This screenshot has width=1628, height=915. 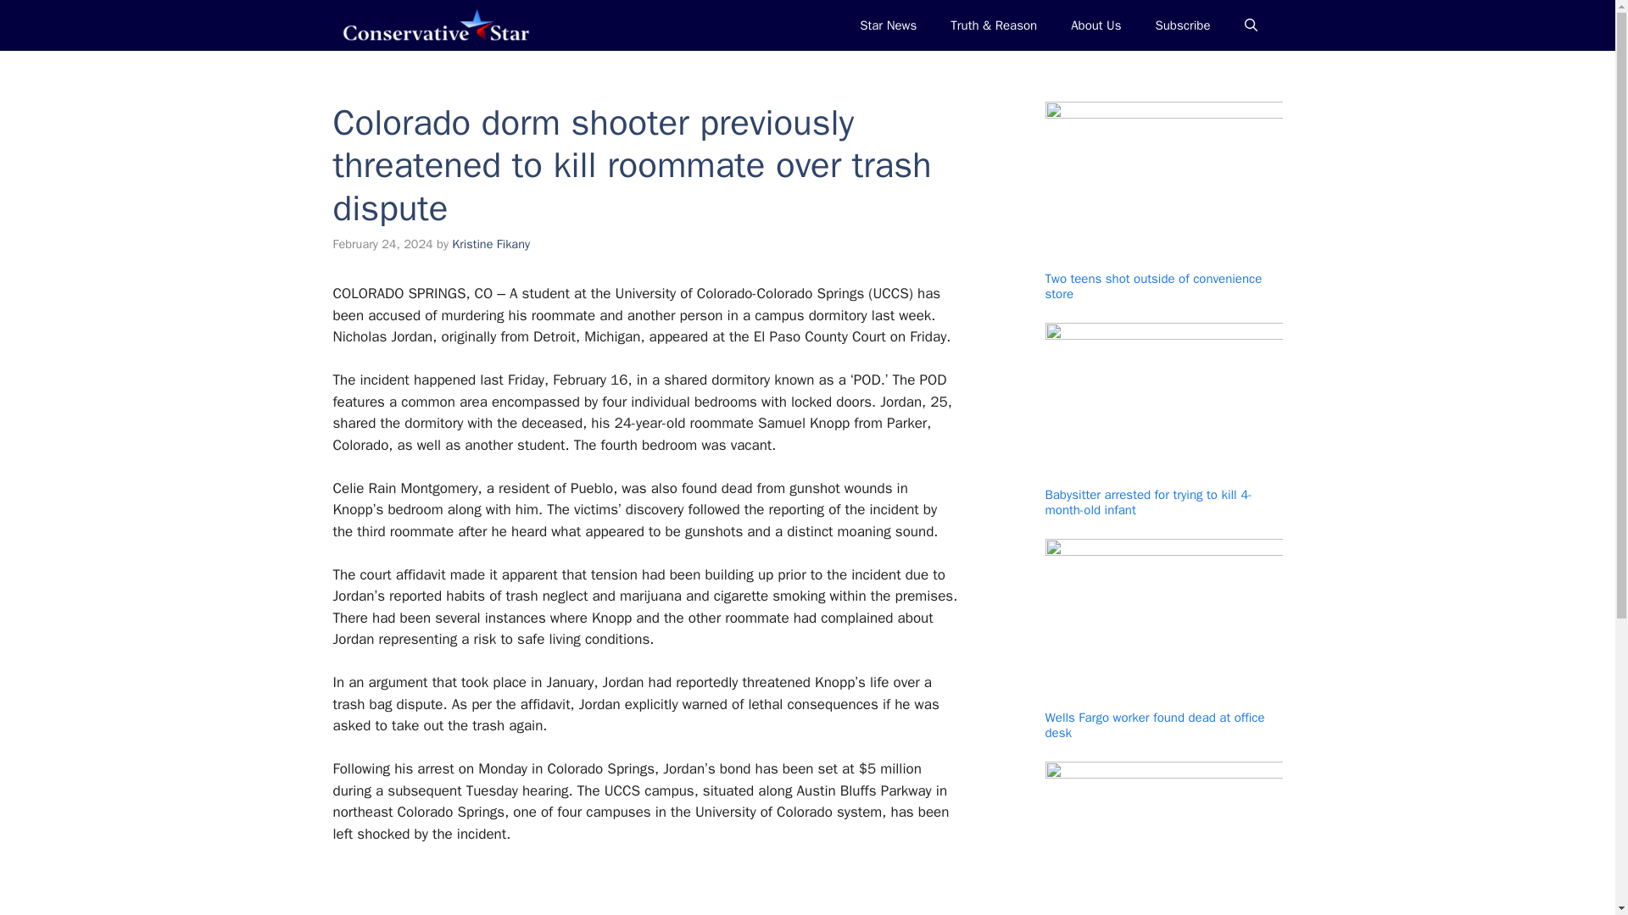 I want to click on View all posts by Kristine Fikany, so click(x=491, y=244).